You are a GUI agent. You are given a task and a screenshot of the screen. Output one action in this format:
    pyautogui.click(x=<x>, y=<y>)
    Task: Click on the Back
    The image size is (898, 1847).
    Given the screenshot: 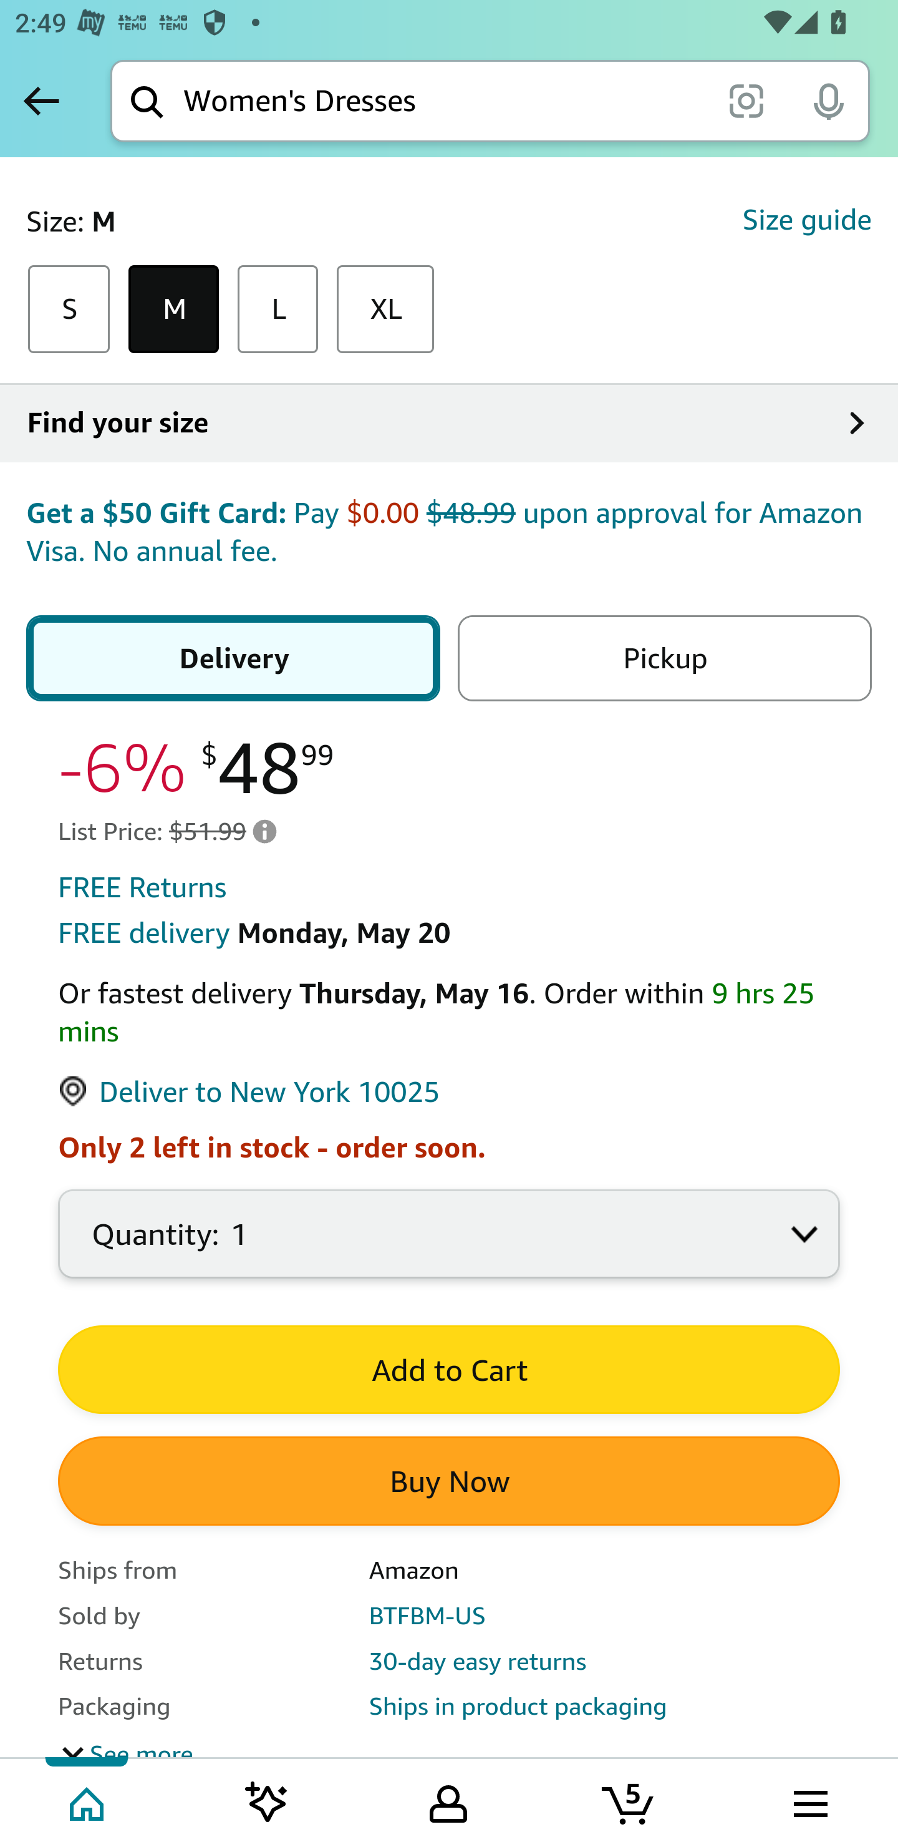 What is the action you would take?
    pyautogui.click(x=41, y=100)
    